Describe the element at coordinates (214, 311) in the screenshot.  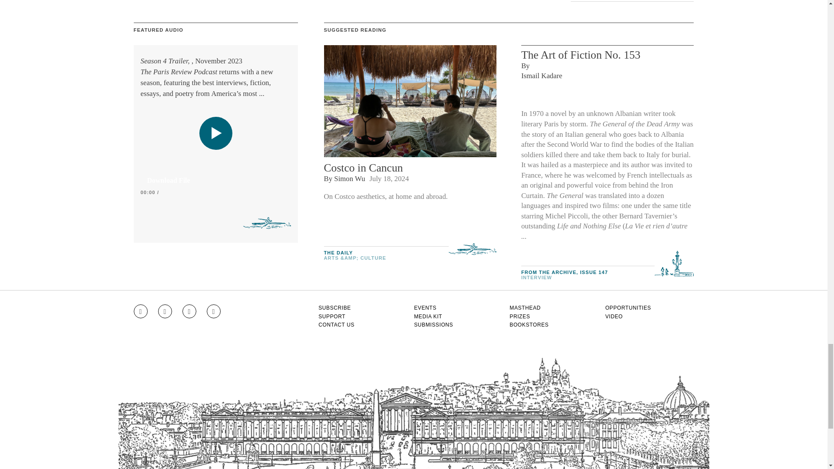
I see `Go to RSS feed` at that location.